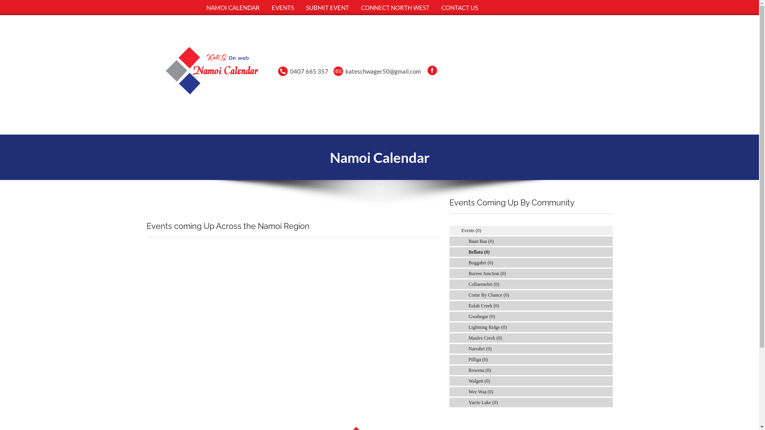 The width and height of the screenshot is (765, 430). I want to click on SUBMIT EVENT, so click(327, 8).